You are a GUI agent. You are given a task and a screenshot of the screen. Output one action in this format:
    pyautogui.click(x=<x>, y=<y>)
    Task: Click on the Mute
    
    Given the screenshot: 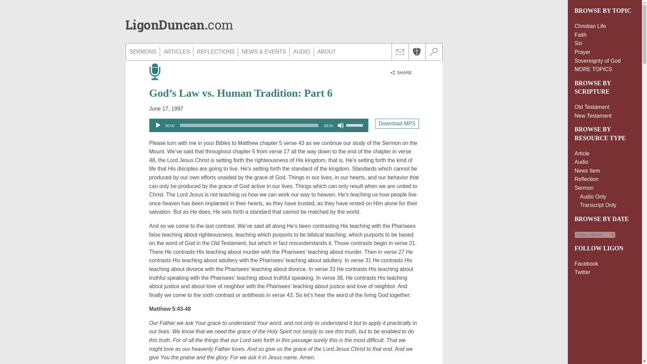 What is the action you would take?
    pyautogui.click(x=340, y=125)
    